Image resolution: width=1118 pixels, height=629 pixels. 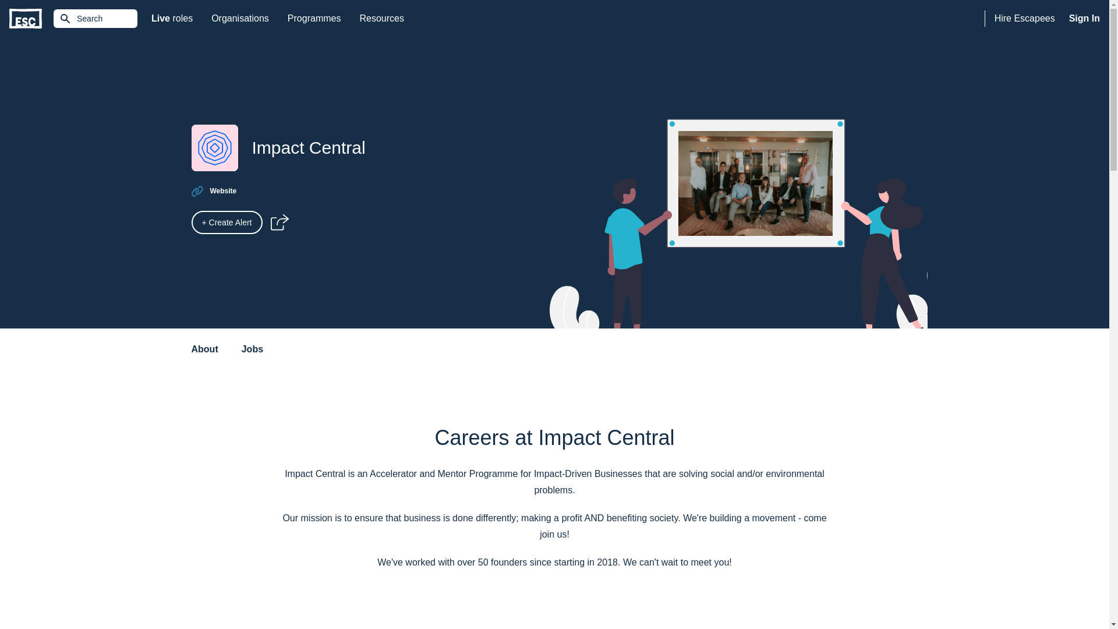 I want to click on Escape the City, so click(x=26, y=19).